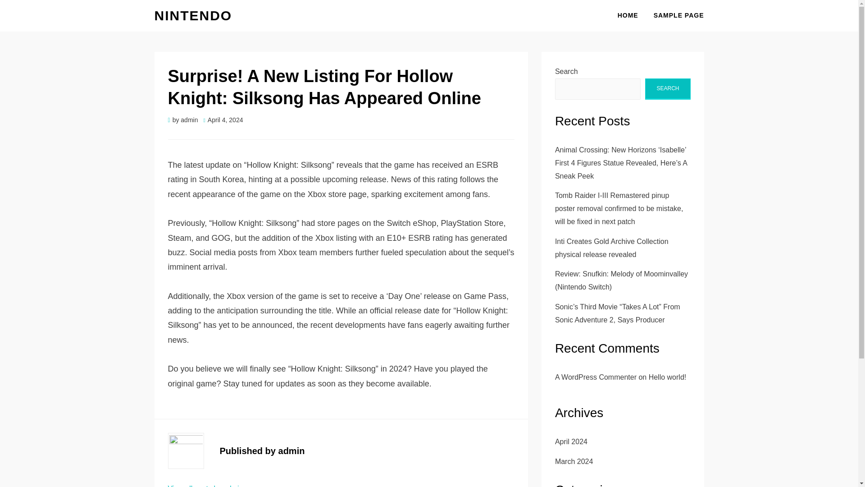 The width and height of the screenshot is (865, 487). Describe the element at coordinates (668, 89) in the screenshot. I see `SEARCH` at that location.